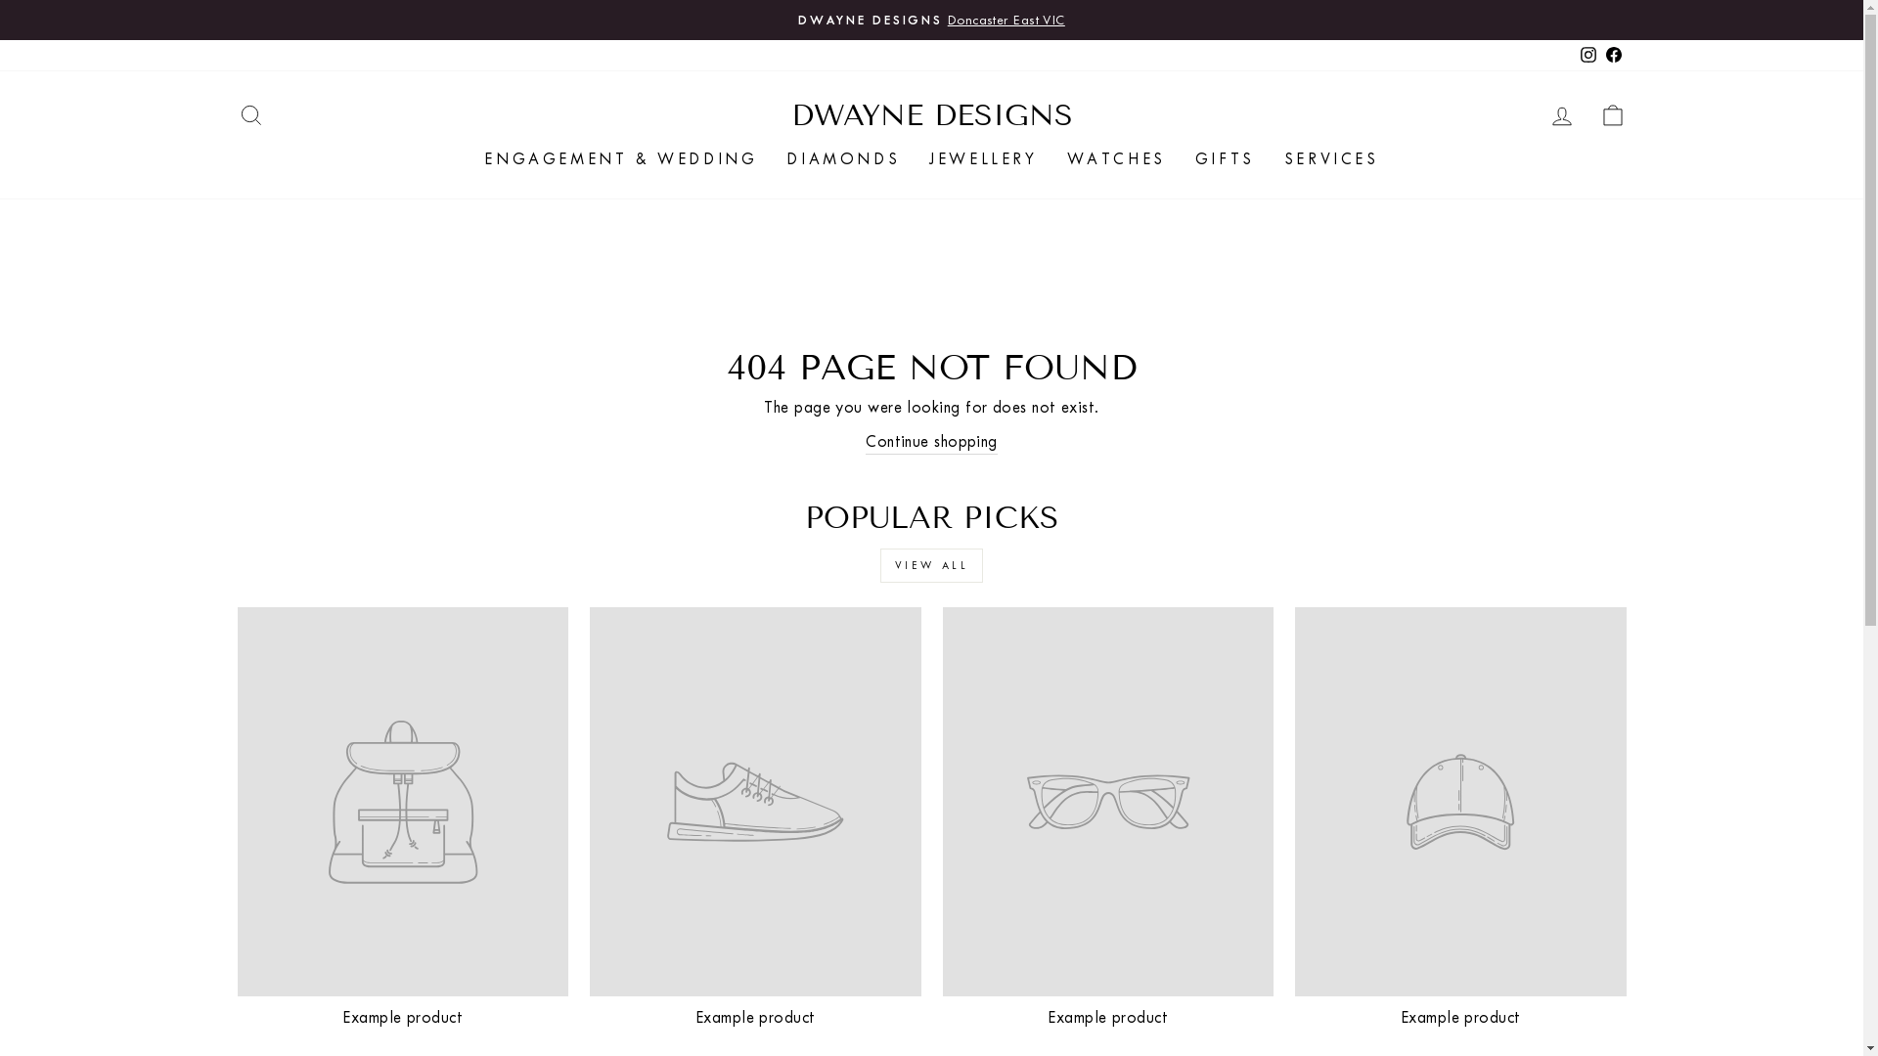 This screenshot has height=1056, width=1878. Describe the element at coordinates (932, 20) in the screenshot. I see `DWAYNE DESIGNSDoncaster East VIC` at that location.